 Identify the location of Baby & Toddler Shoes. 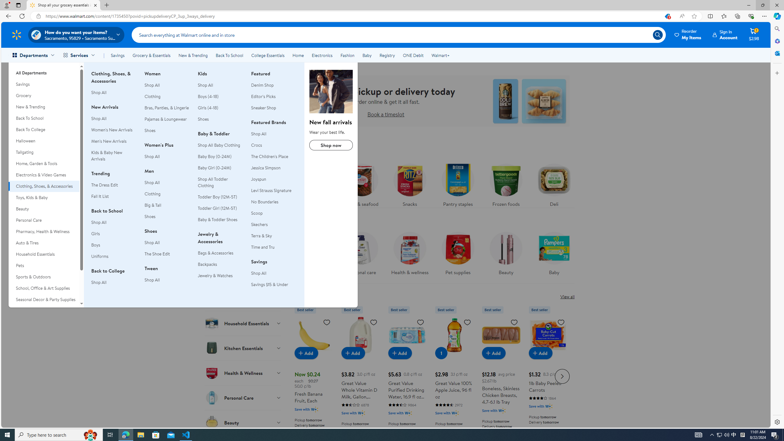
(217, 220).